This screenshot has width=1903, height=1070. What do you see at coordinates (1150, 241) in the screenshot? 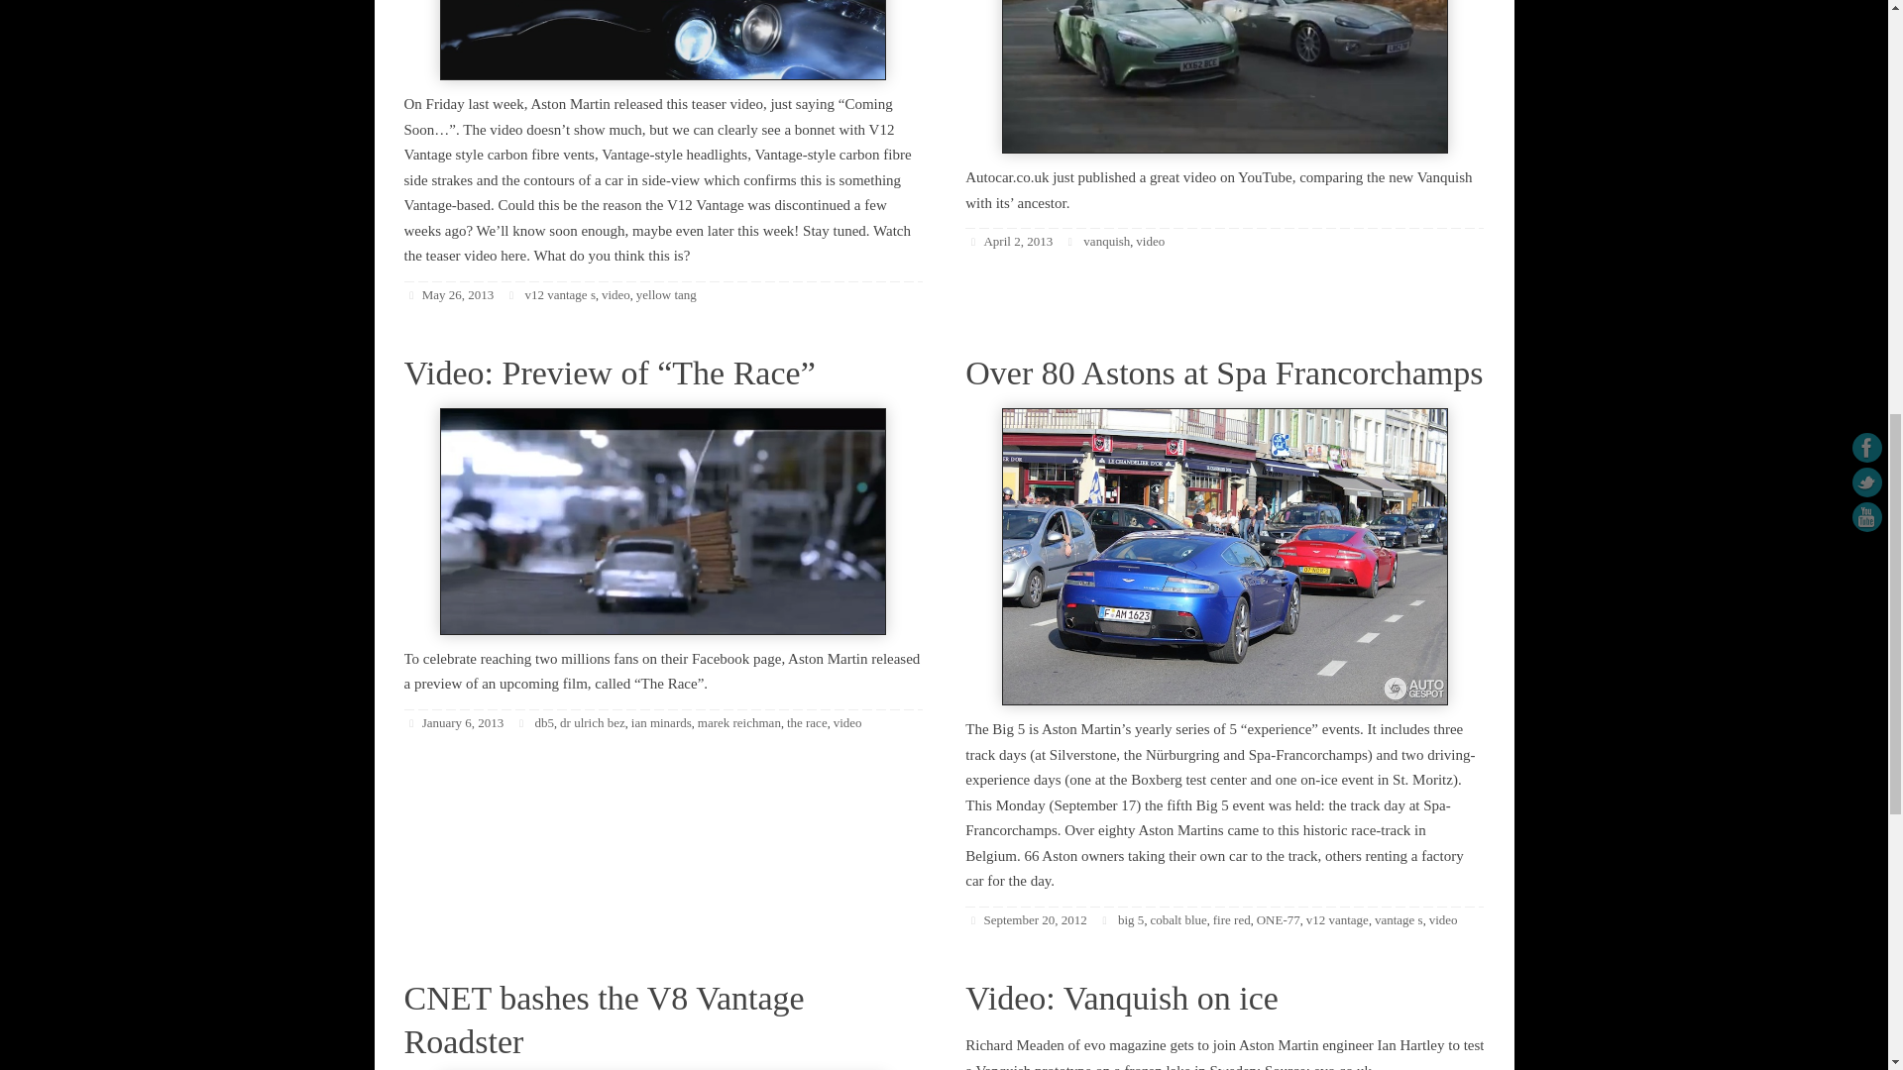
I see `video` at bounding box center [1150, 241].